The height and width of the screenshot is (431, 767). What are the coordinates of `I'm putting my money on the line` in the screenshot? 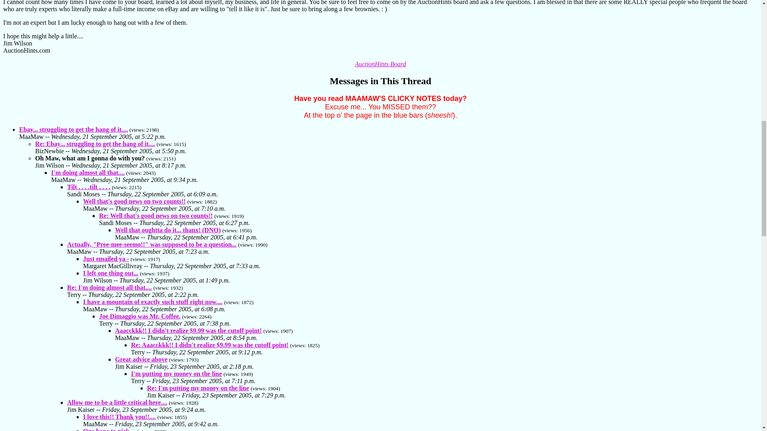 It's located at (177, 374).